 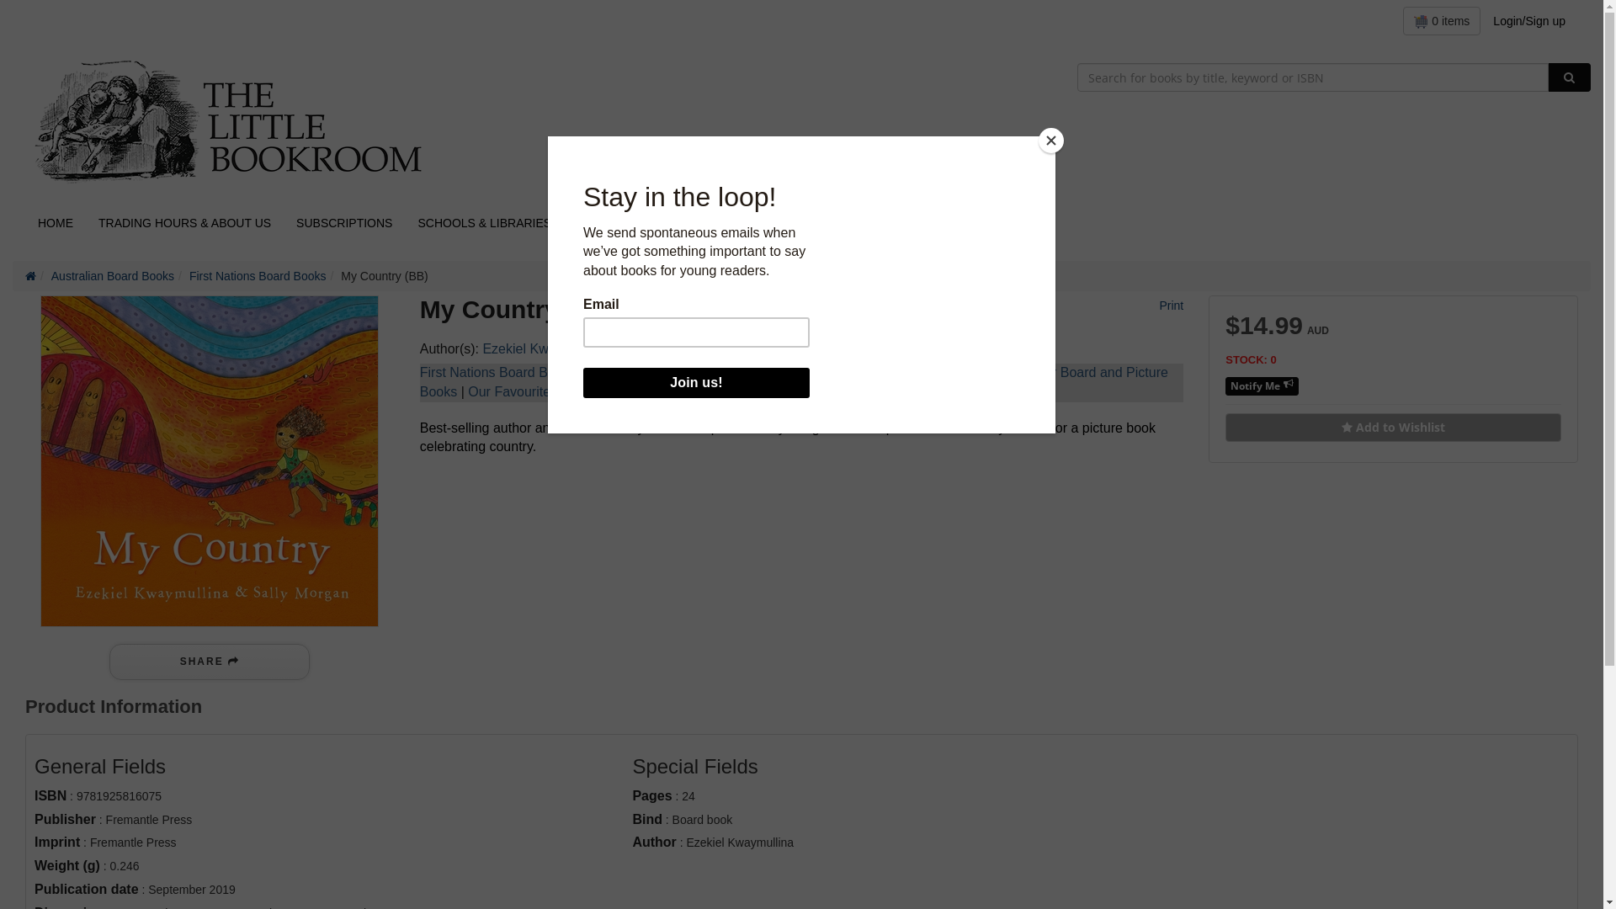 I want to click on First Nations Board Books, so click(x=258, y=276).